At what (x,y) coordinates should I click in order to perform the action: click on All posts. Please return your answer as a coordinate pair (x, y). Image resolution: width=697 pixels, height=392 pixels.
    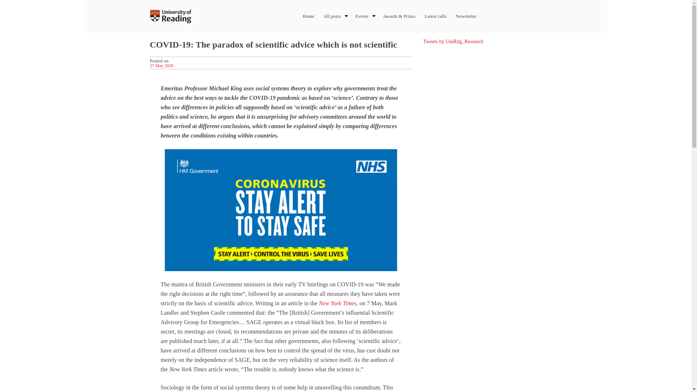
    Looking at the image, I should click on (332, 16).